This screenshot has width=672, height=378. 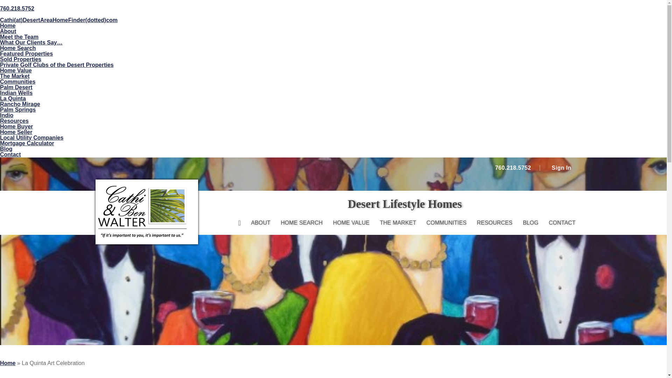 What do you see at coordinates (17, 81) in the screenshot?
I see `Communities` at bounding box center [17, 81].